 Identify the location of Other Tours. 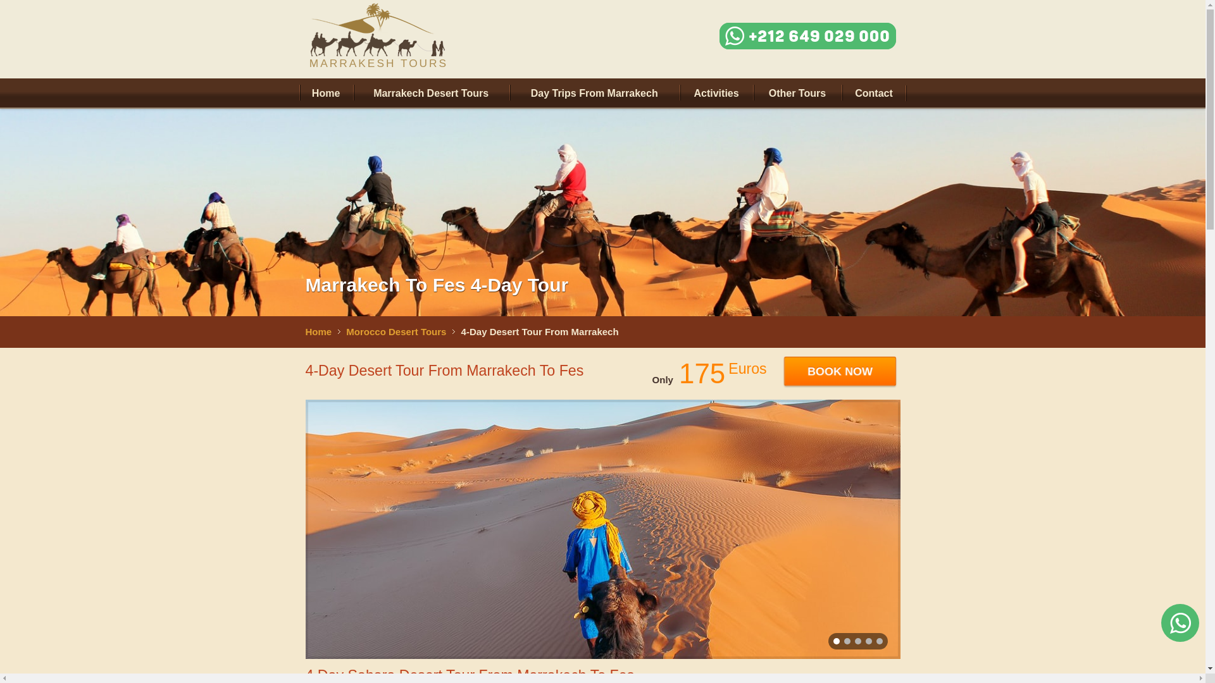
(797, 94).